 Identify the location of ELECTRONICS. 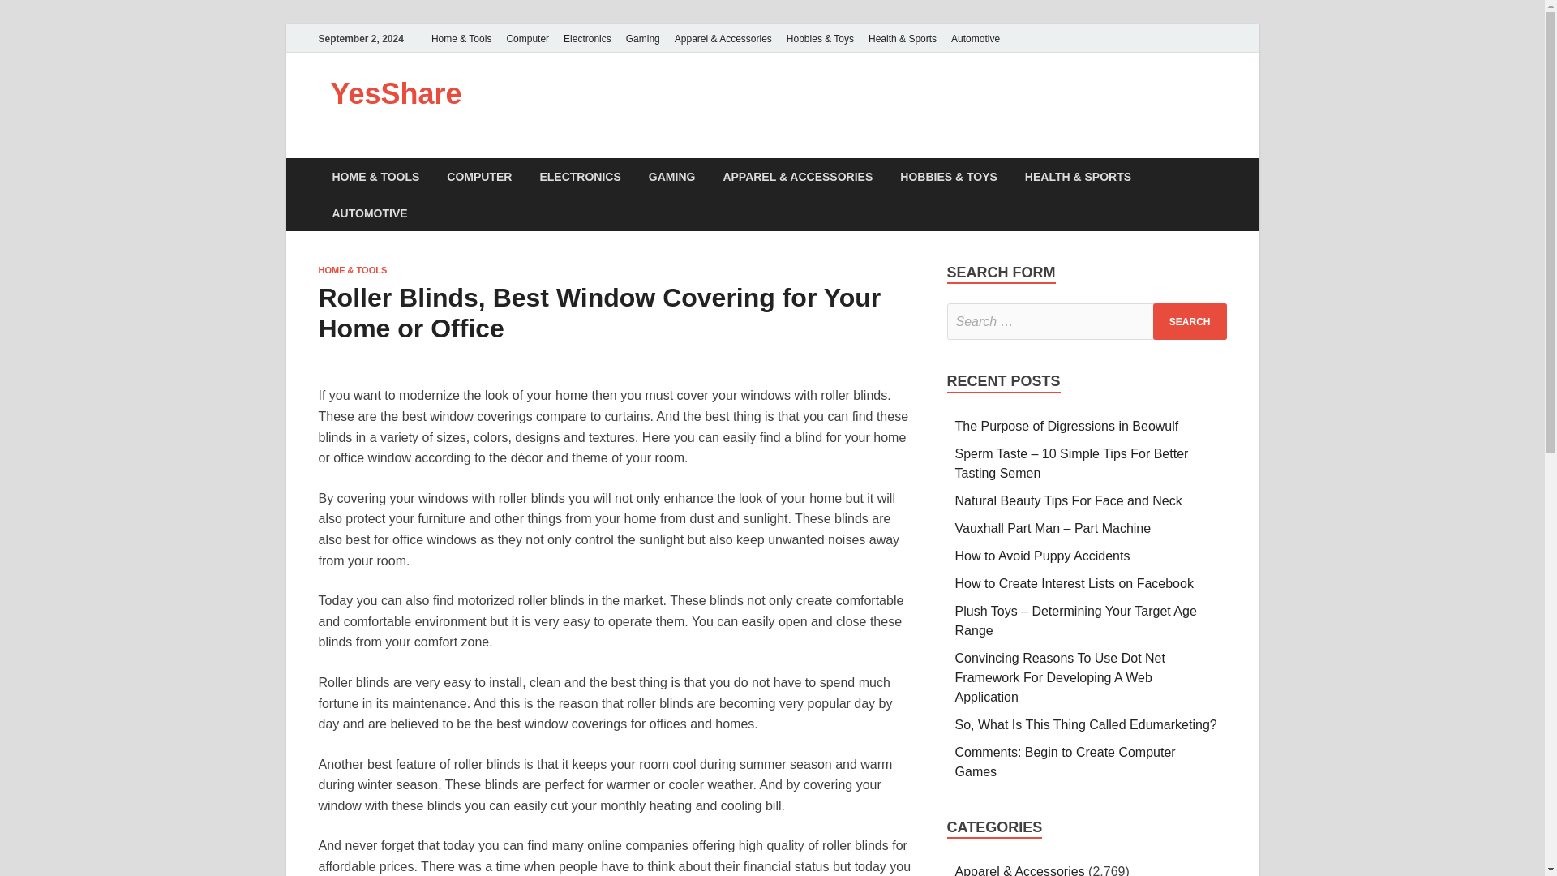
(579, 176).